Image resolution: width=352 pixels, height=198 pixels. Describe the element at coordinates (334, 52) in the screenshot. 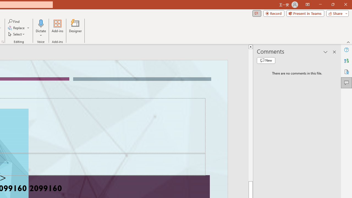

I see `Close pane` at that location.